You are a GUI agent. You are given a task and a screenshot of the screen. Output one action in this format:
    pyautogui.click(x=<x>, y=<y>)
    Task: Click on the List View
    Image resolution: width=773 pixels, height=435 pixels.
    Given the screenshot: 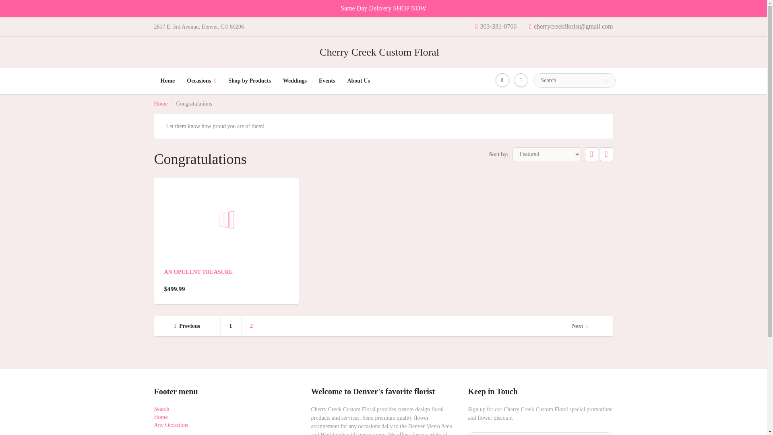 What is the action you would take?
    pyautogui.click(x=606, y=154)
    